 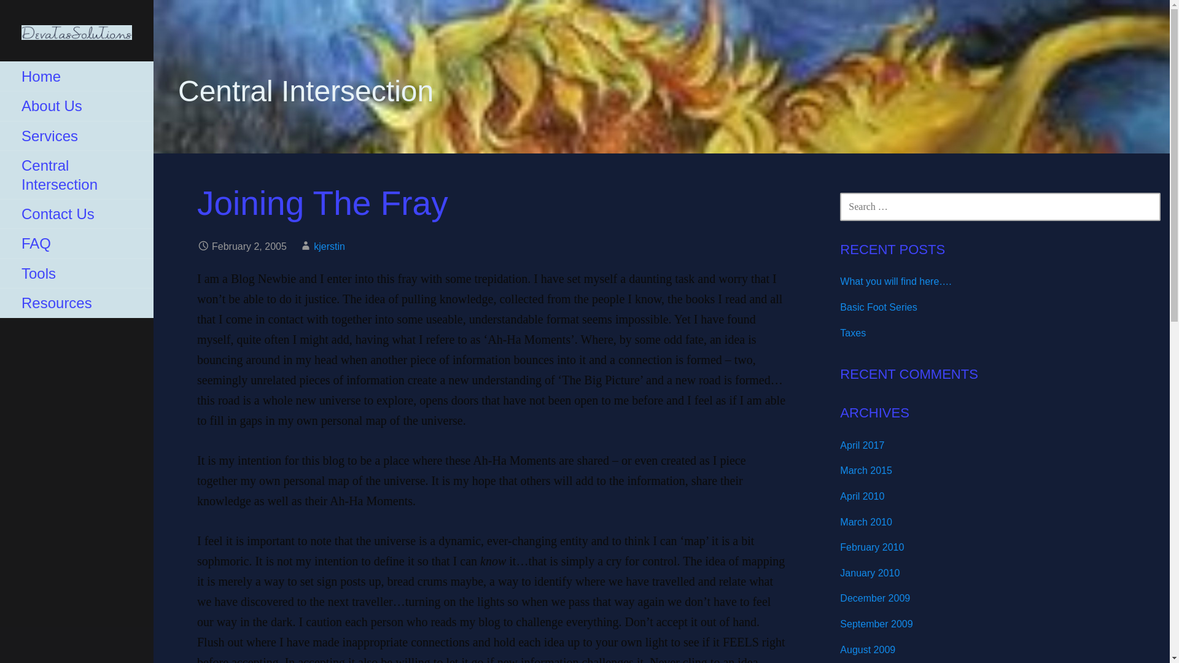 I want to click on About Us, so click(x=76, y=106).